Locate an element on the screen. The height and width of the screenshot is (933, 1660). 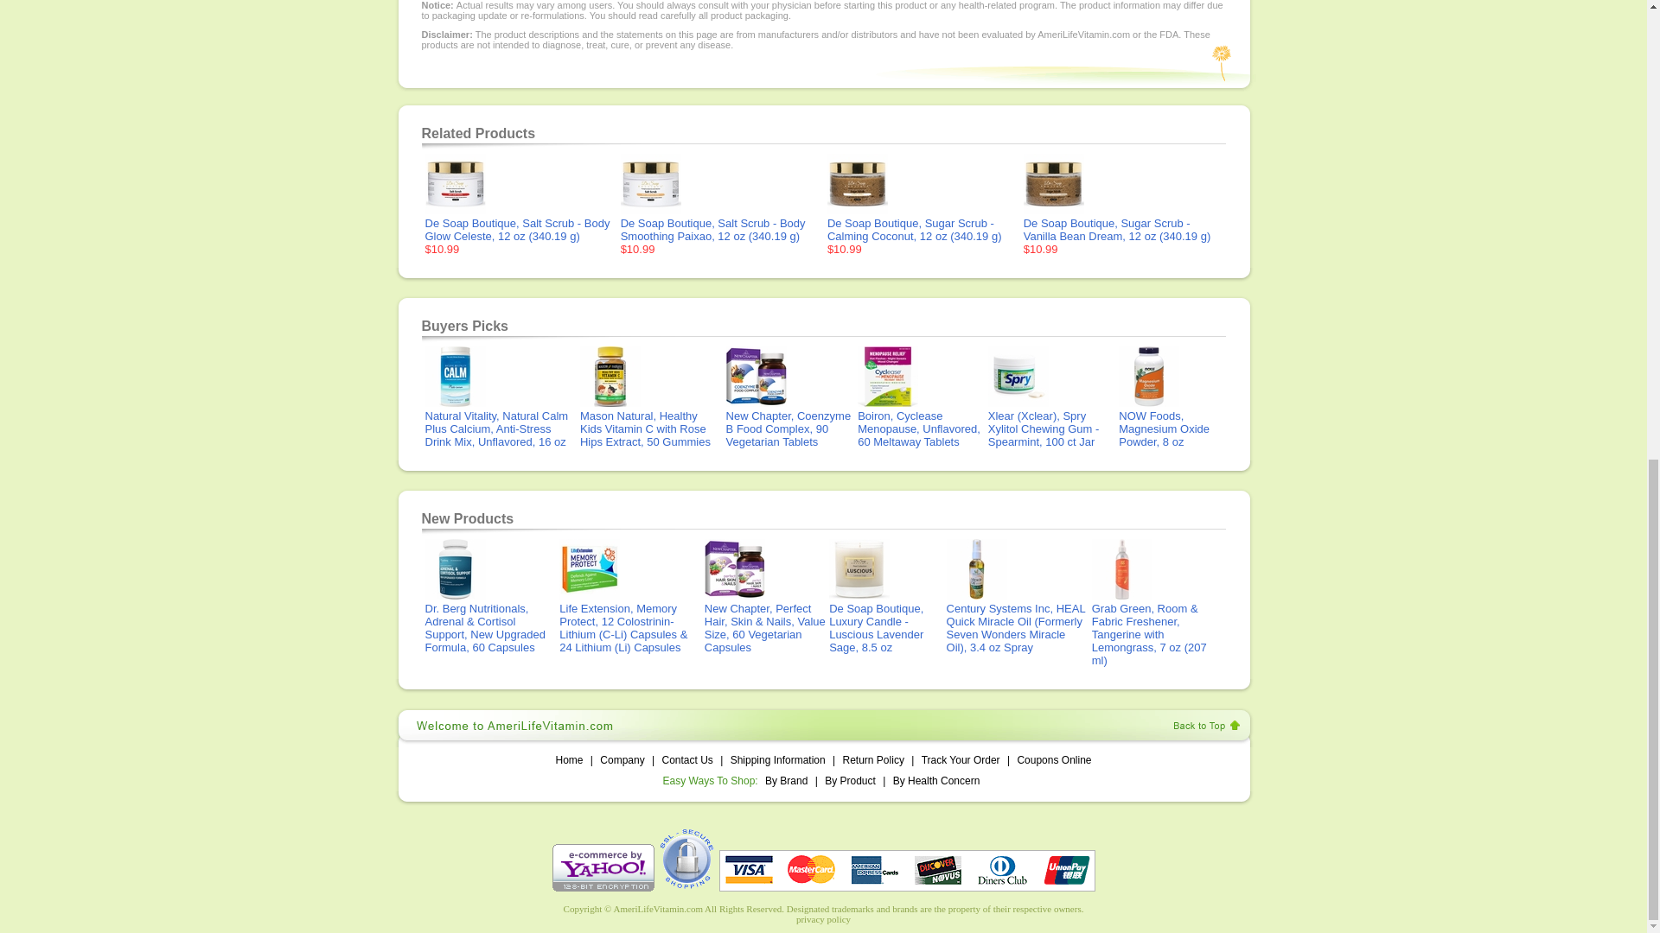
NOW Foods, Magnesium Oxide Powder, 8 oz is located at coordinates (1164, 422).